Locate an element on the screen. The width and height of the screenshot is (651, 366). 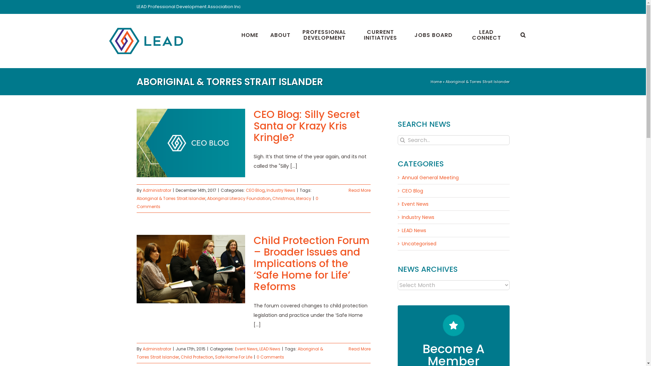
Industry News is located at coordinates (281, 190).